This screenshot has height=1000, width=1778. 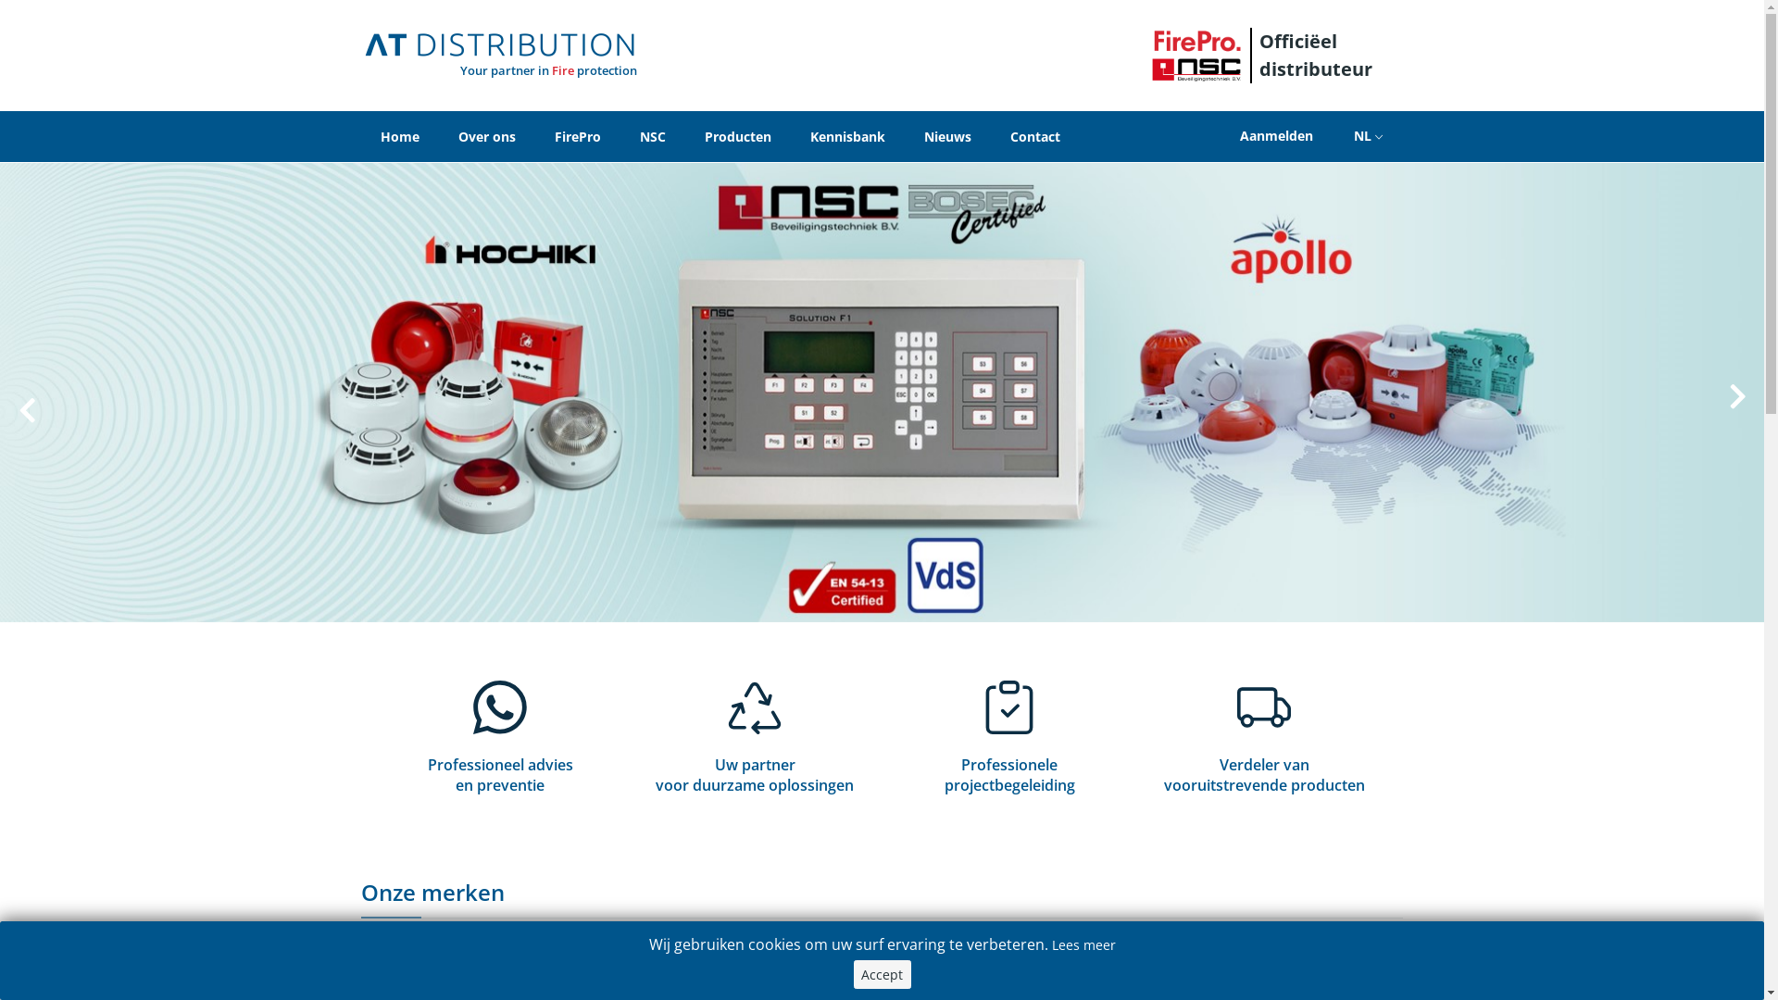 What do you see at coordinates (738, 137) in the screenshot?
I see `Producten` at bounding box center [738, 137].